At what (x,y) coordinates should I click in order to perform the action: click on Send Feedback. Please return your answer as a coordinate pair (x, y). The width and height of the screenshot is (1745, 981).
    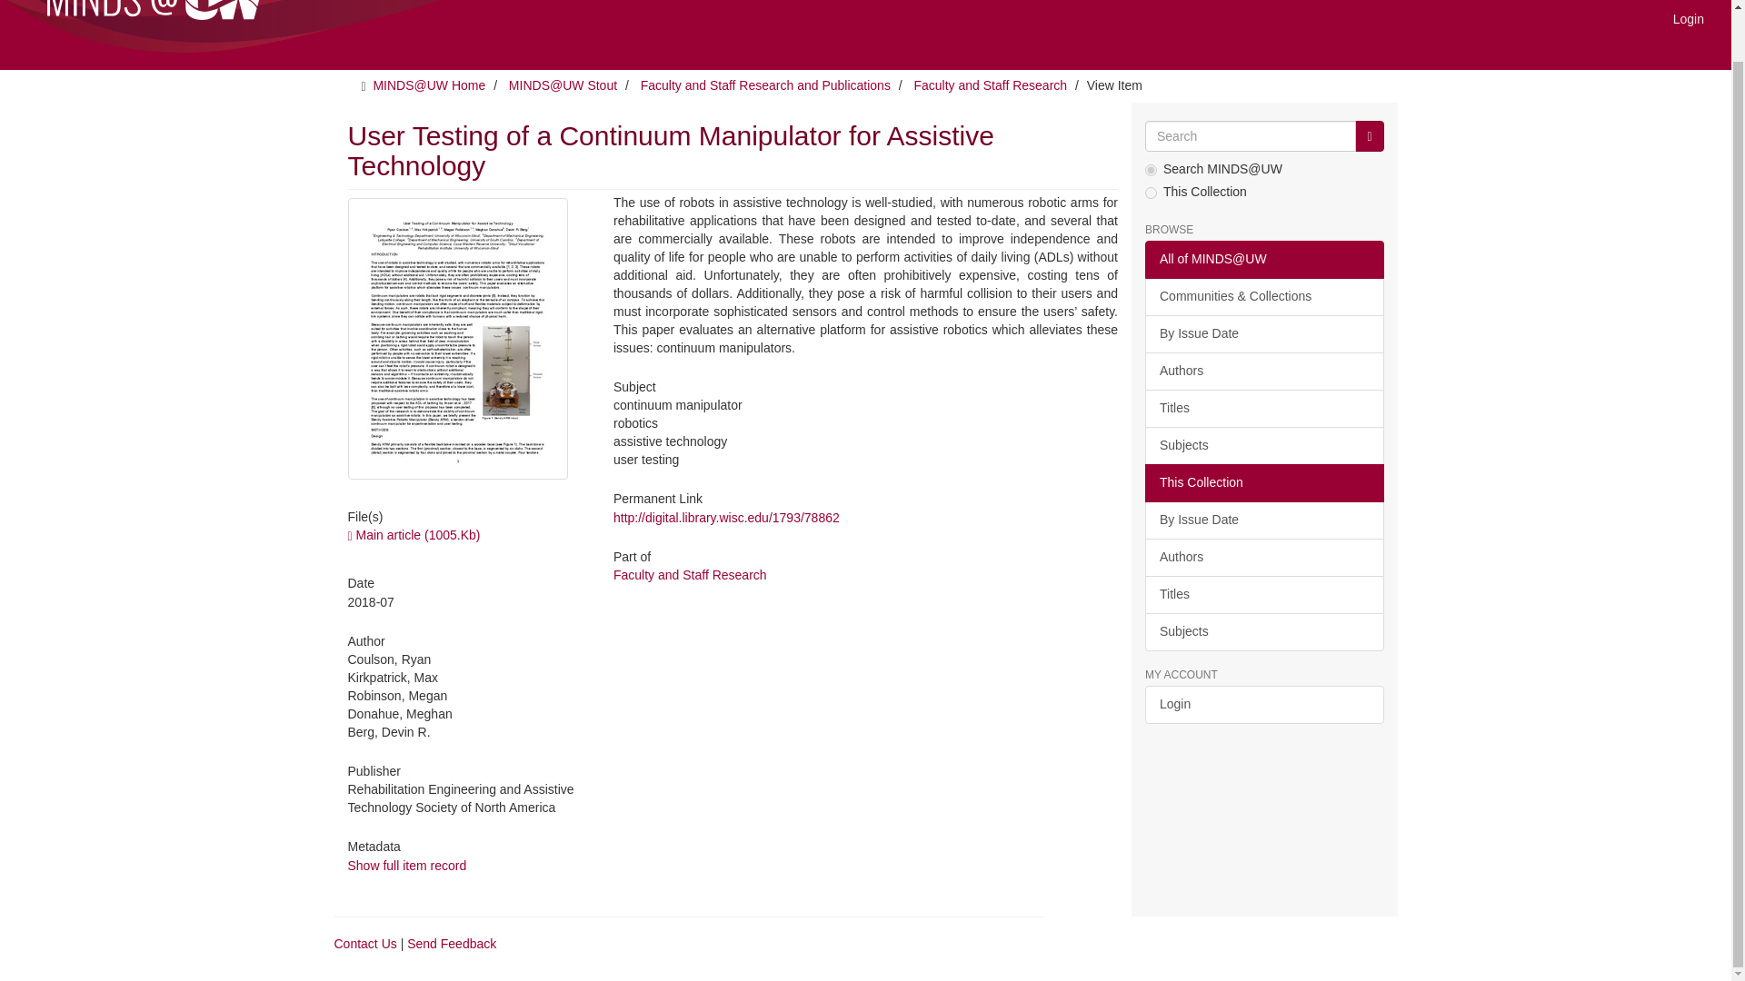
    Looking at the image, I should click on (451, 943).